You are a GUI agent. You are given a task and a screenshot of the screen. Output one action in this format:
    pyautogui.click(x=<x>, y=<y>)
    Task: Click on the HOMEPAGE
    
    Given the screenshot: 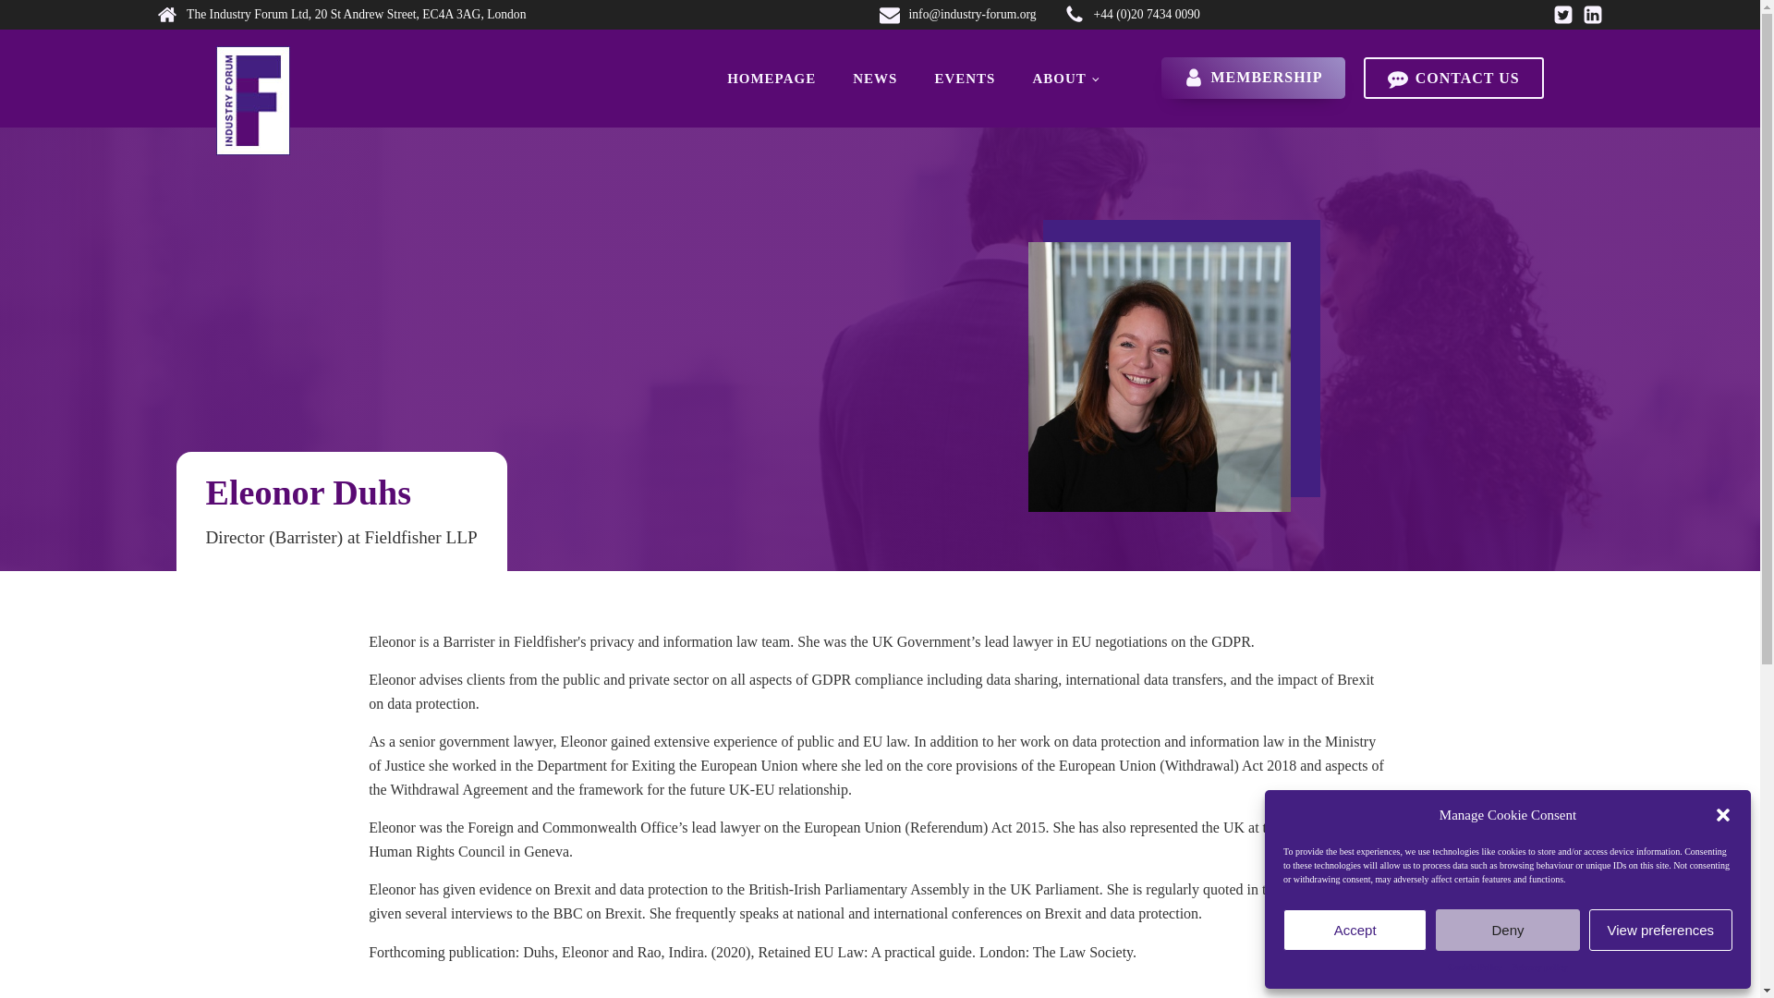 What is the action you would take?
    pyautogui.click(x=771, y=78)
    